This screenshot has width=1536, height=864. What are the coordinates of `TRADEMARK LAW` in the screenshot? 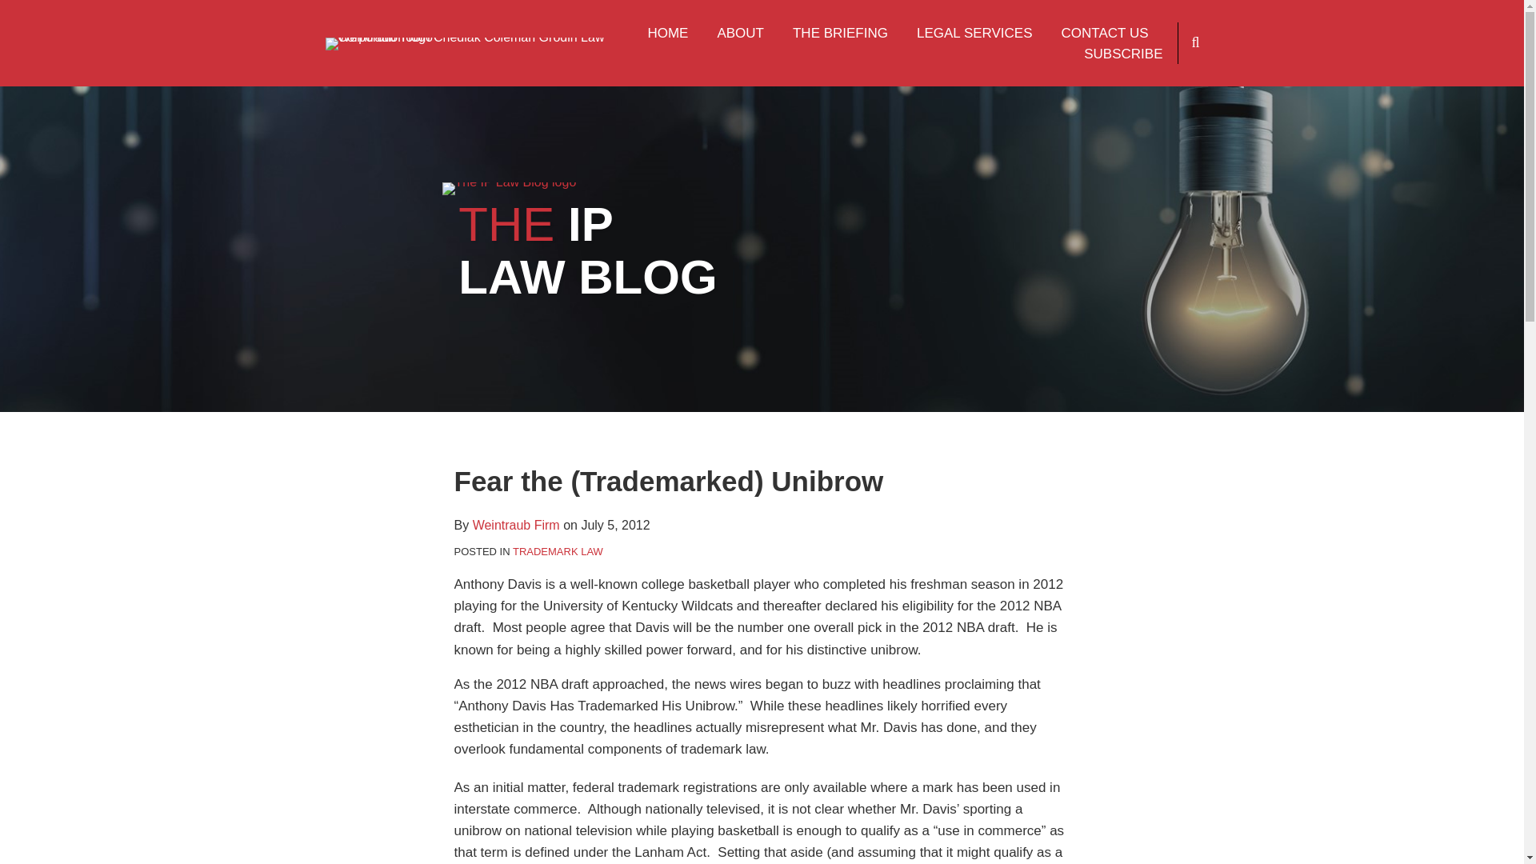 It's located at (558, 550).